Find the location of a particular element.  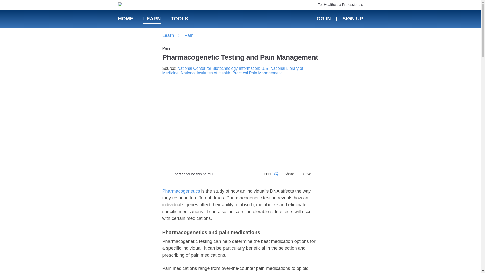

Practical Pain Management is located at coordinates (257, 73).